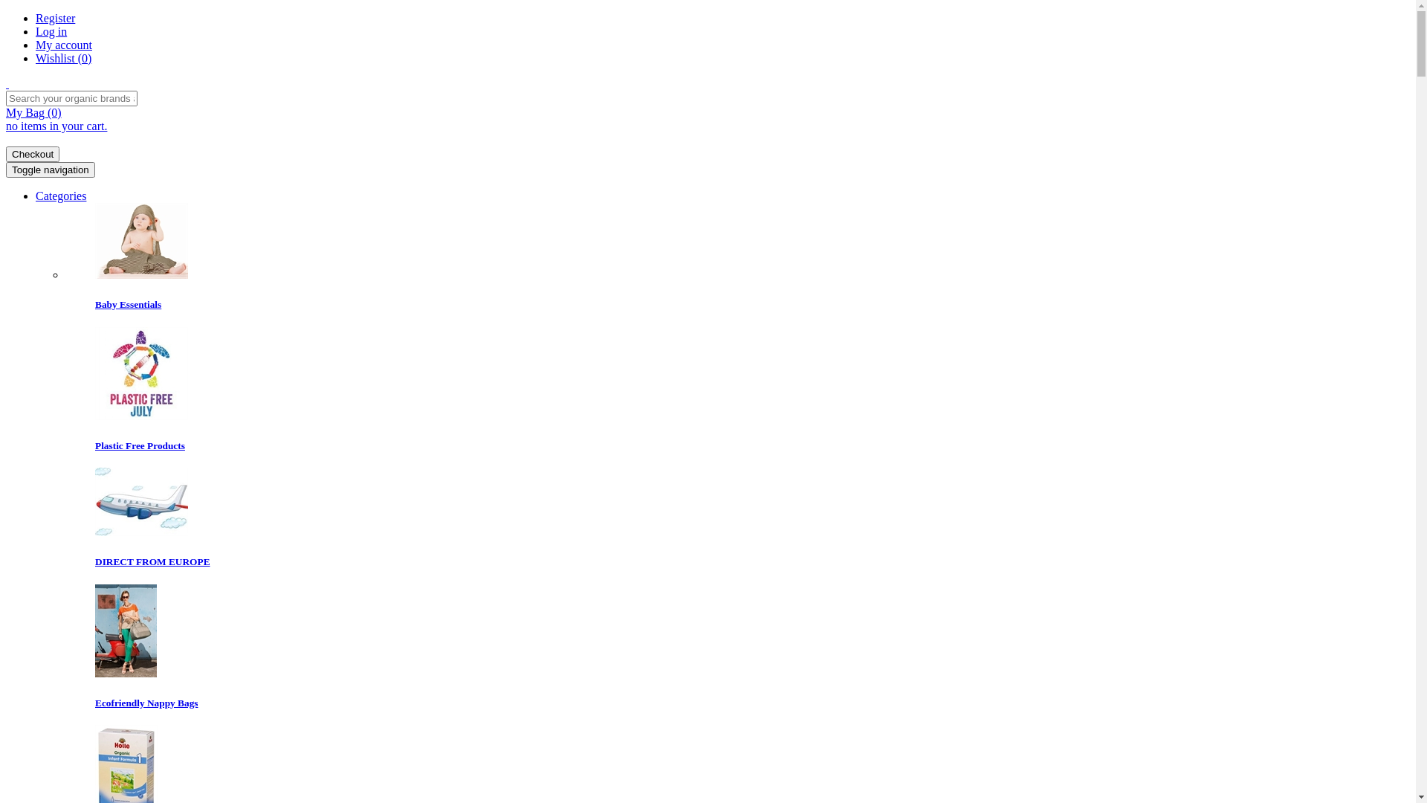  I want to click on (0)
no items in your cart., so click(708, 134).